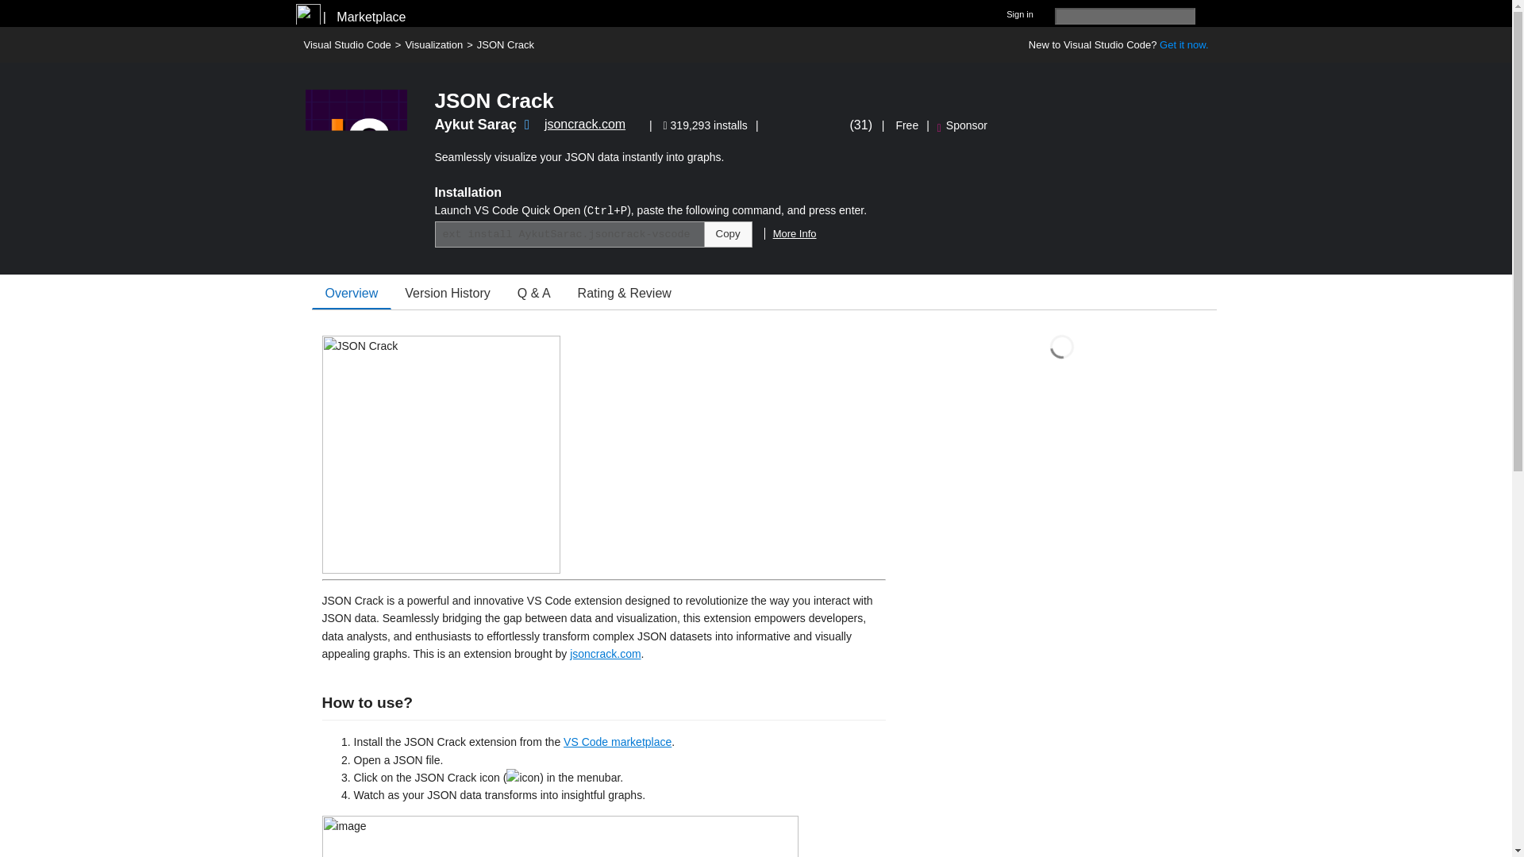 This screenshot has height=857, width=1524. I want to click on Copy to clipboard, so click(727, 234).